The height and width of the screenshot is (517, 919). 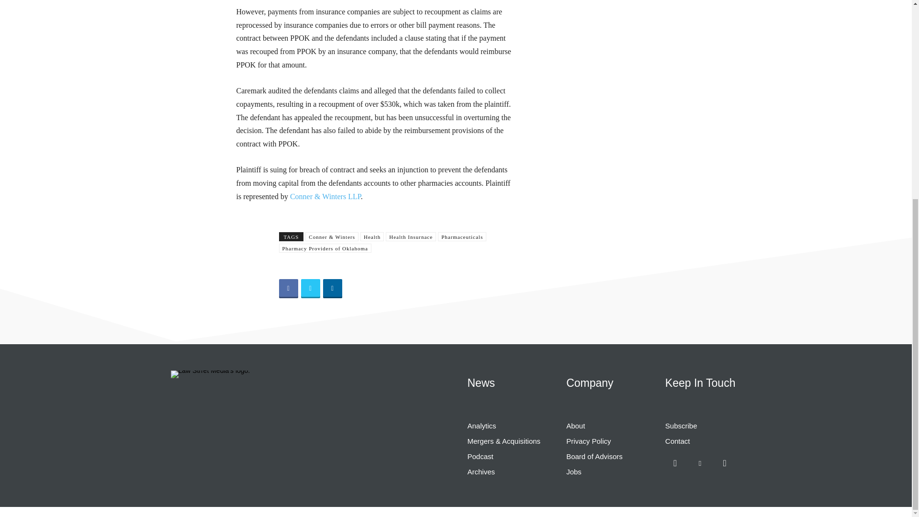 I want to click on Health, so click(x=372, y=236).